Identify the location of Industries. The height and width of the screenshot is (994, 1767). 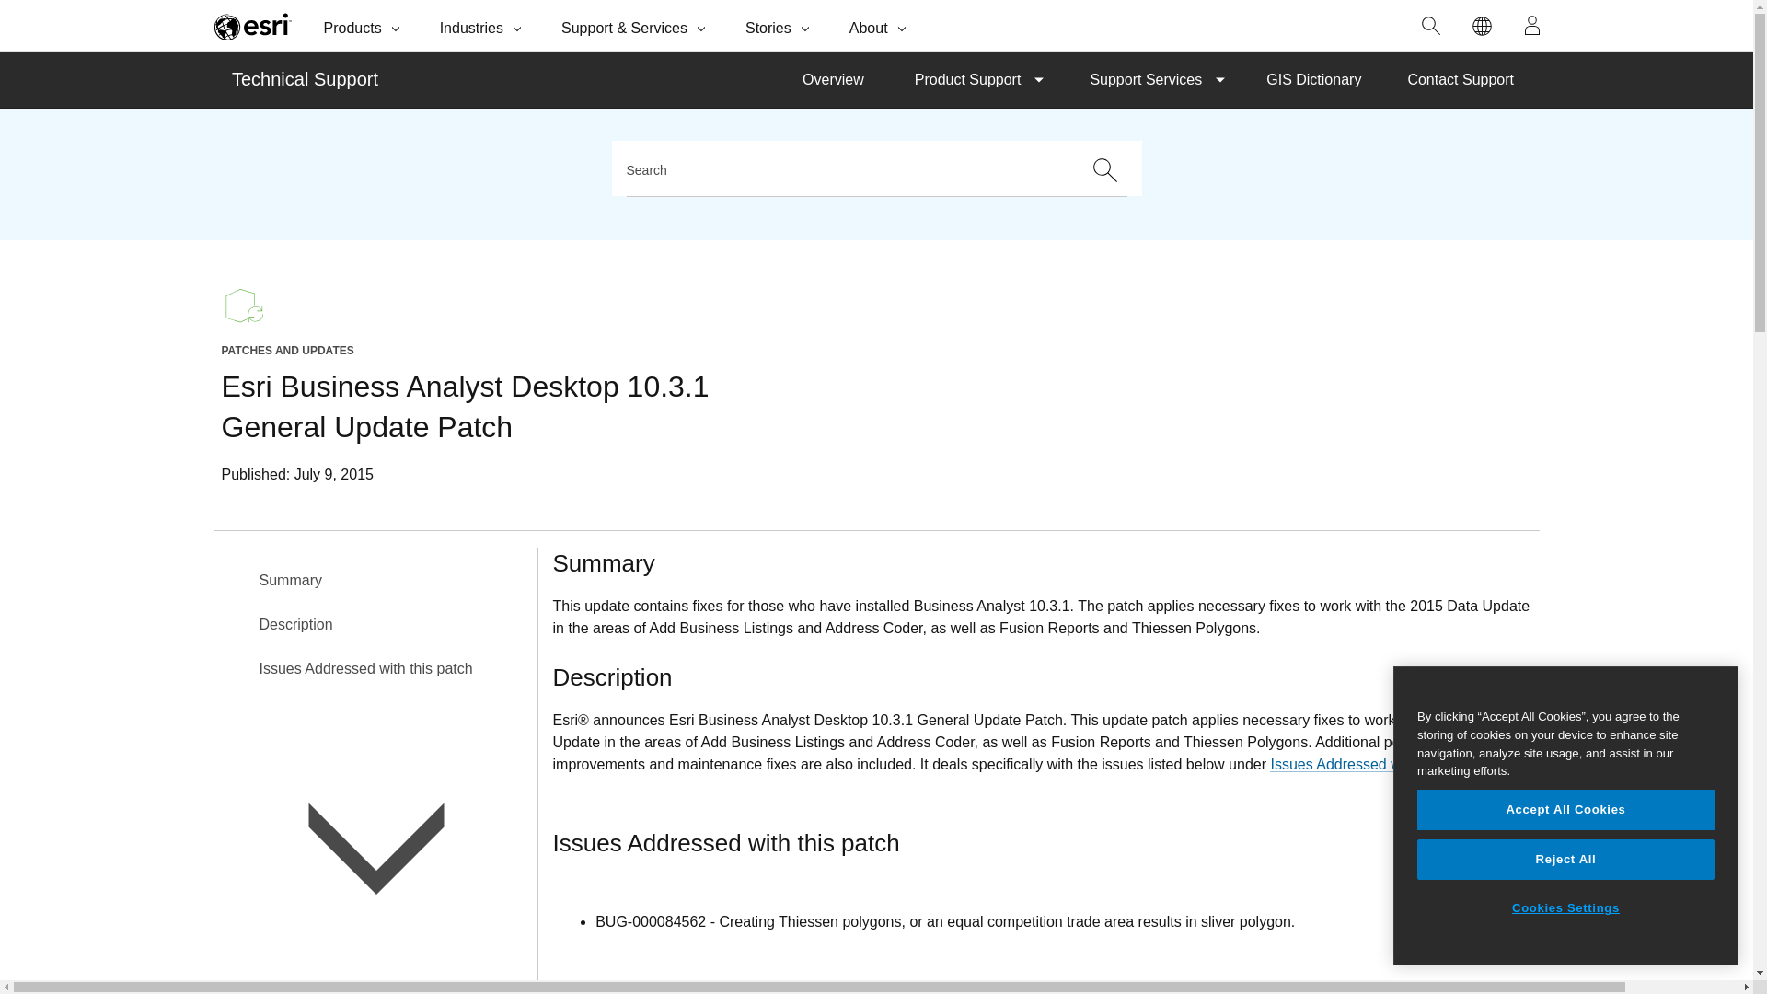
(482, 26).